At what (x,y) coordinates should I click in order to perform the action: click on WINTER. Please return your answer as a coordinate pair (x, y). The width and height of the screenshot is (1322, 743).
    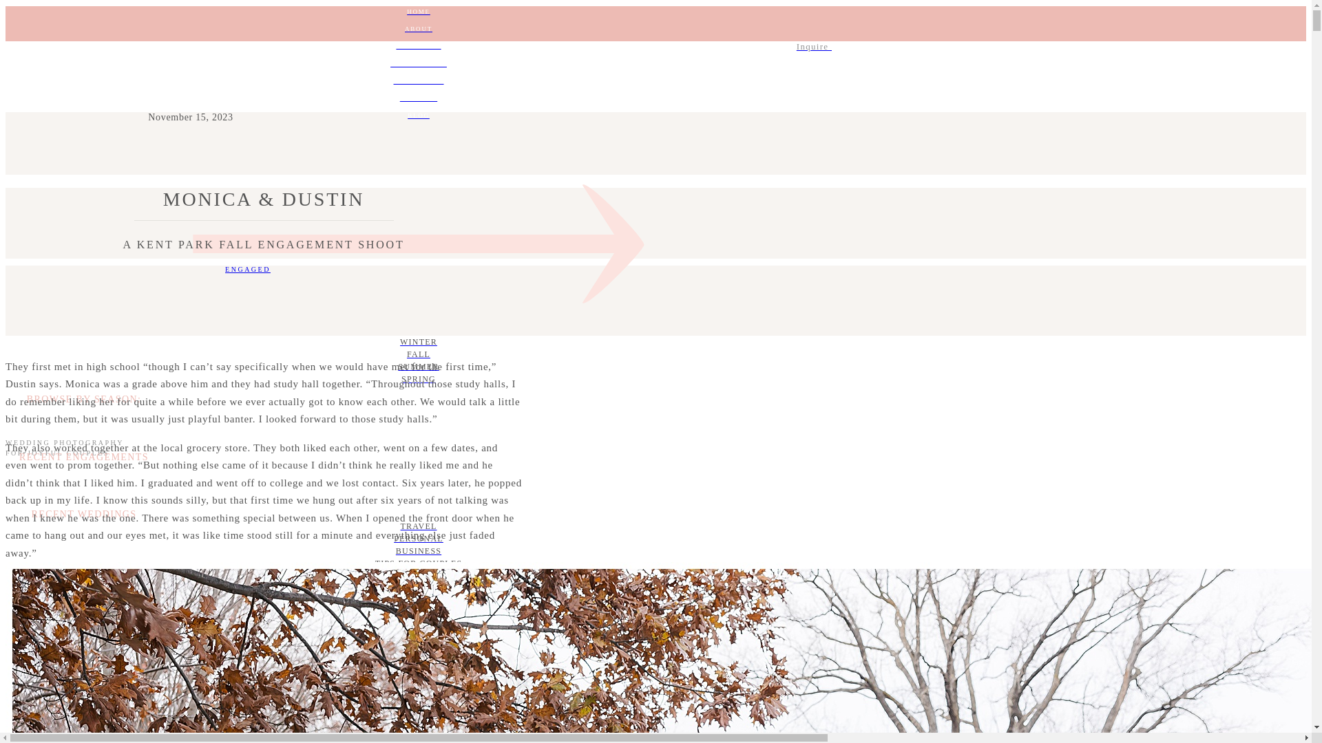
    Looking at the image, I should click on (418, 342).